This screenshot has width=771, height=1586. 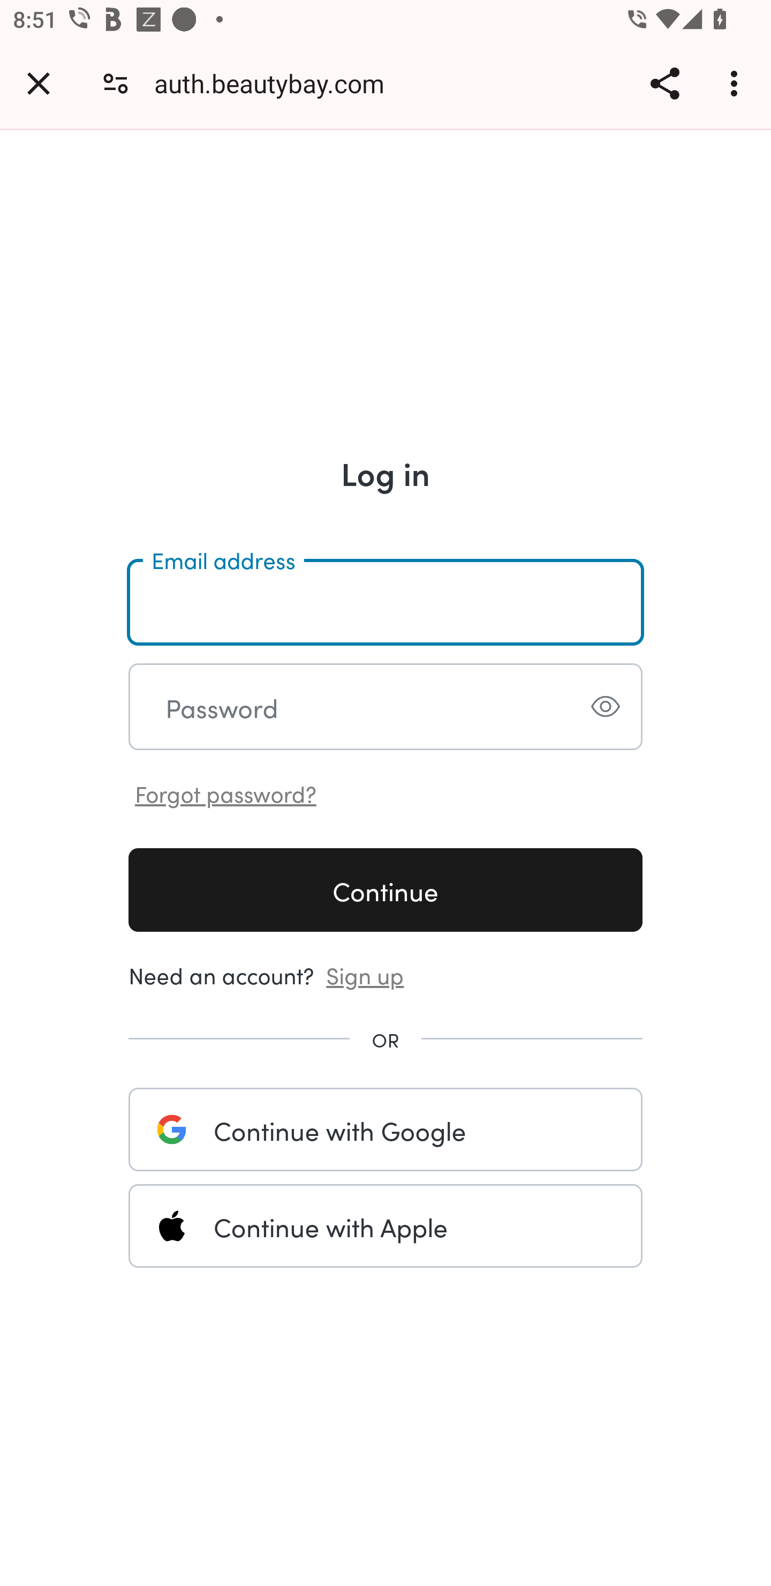 What do you see at coordinates (385, 1129) in the screenshot?
I see `Continue with Google` at bounding box center [385, 1129].